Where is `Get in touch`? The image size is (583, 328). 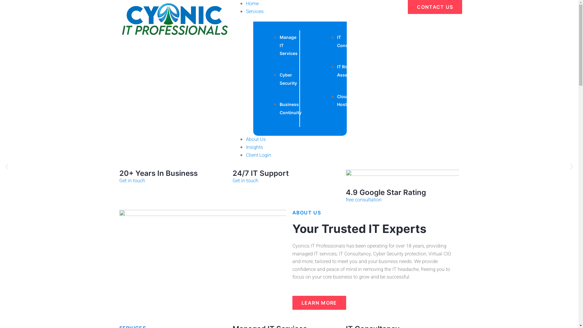 Get in touch is located at coordinates (245, 181).